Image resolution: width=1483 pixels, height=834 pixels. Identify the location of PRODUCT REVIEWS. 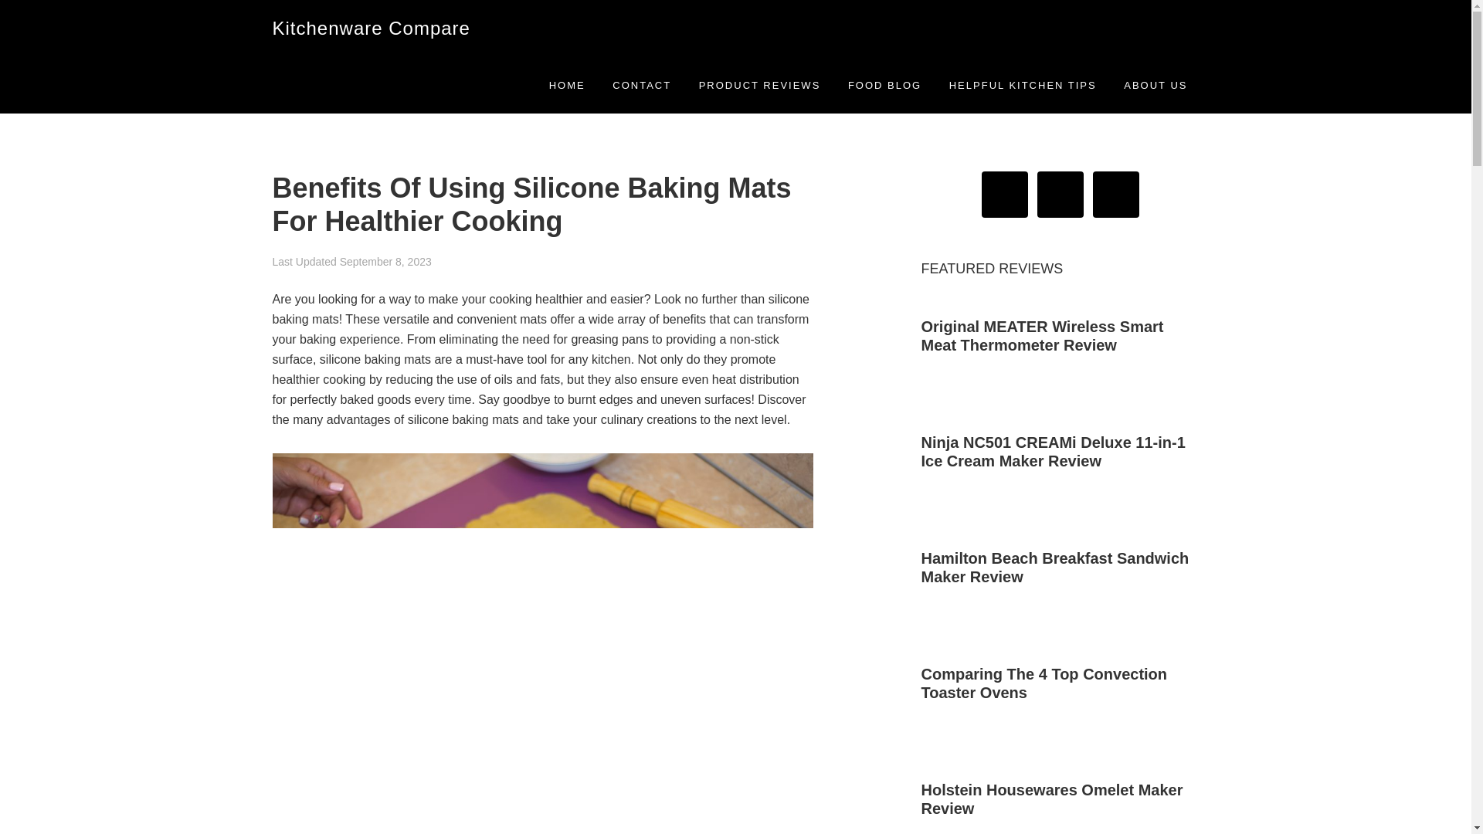
(760, 85).